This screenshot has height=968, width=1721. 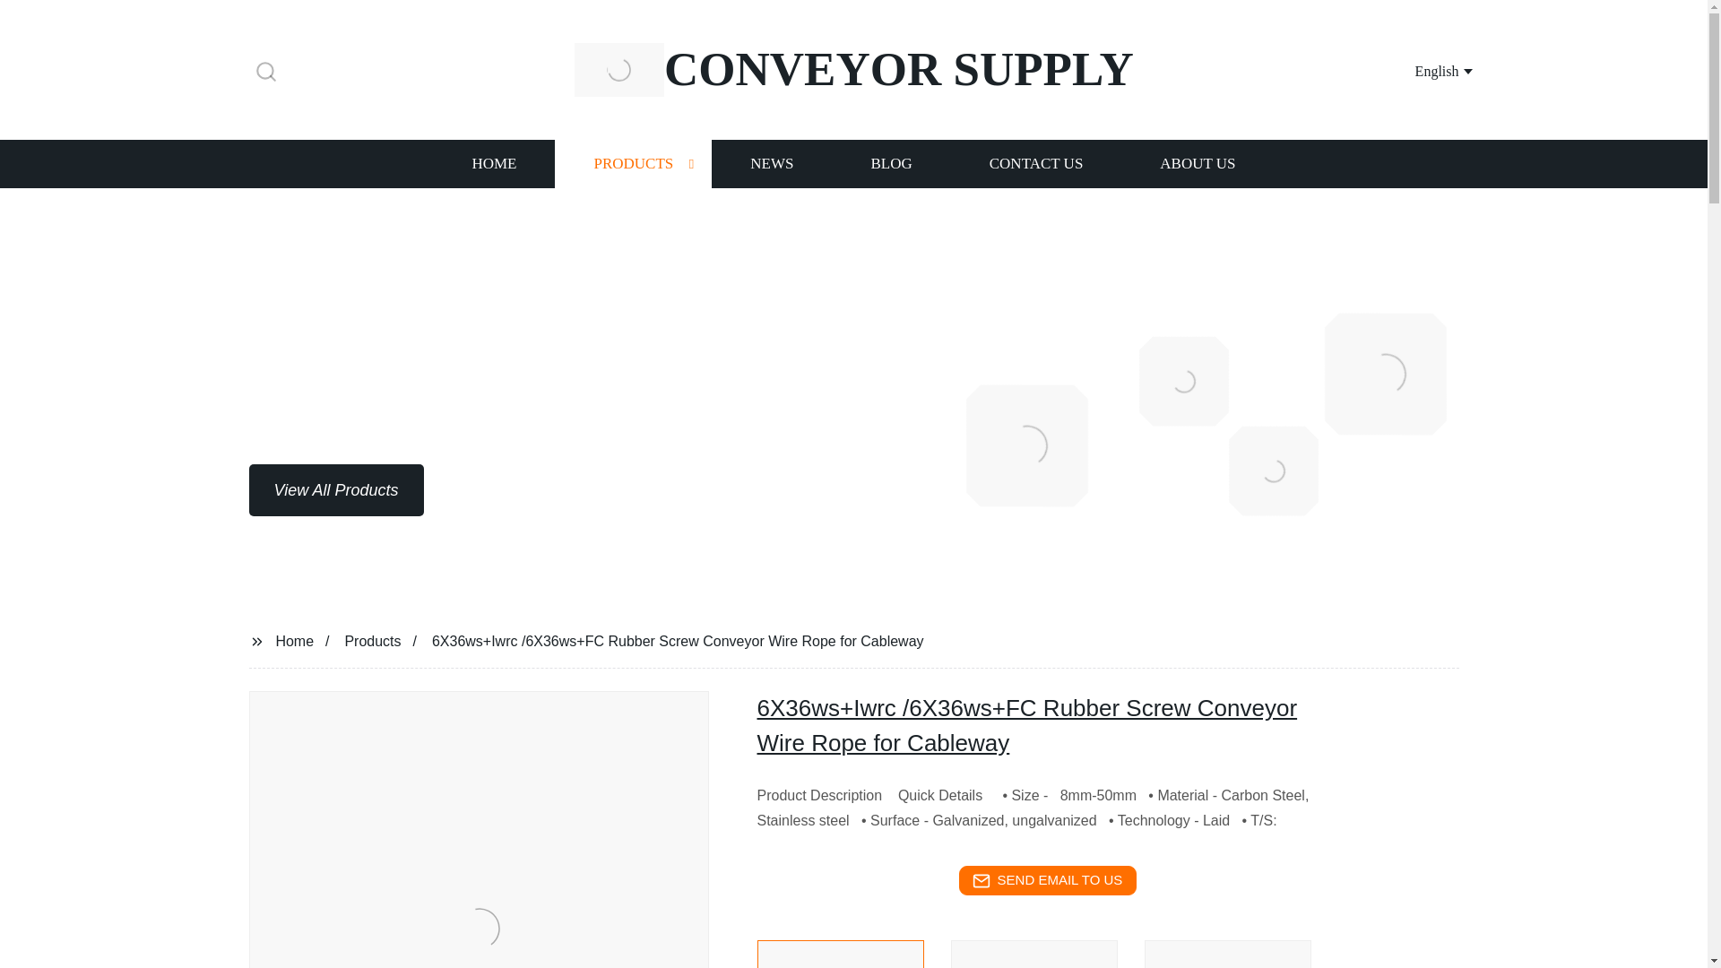 I want to click on PRODUCTS, so click(x=633, y=163).